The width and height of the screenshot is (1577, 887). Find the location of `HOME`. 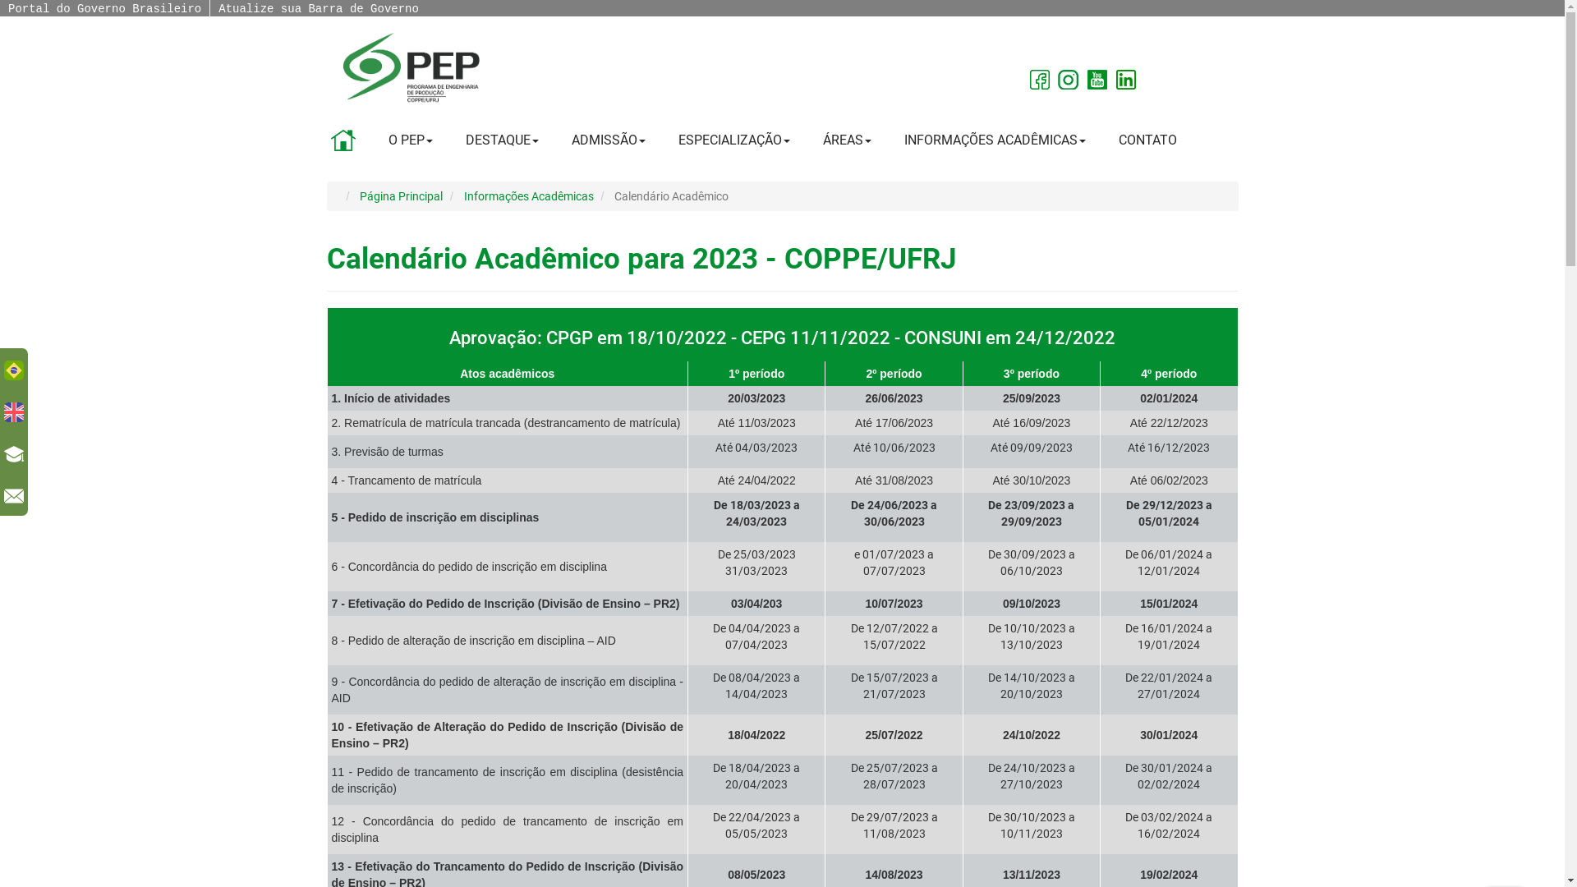

HOME is located at coordinates (343, 140).